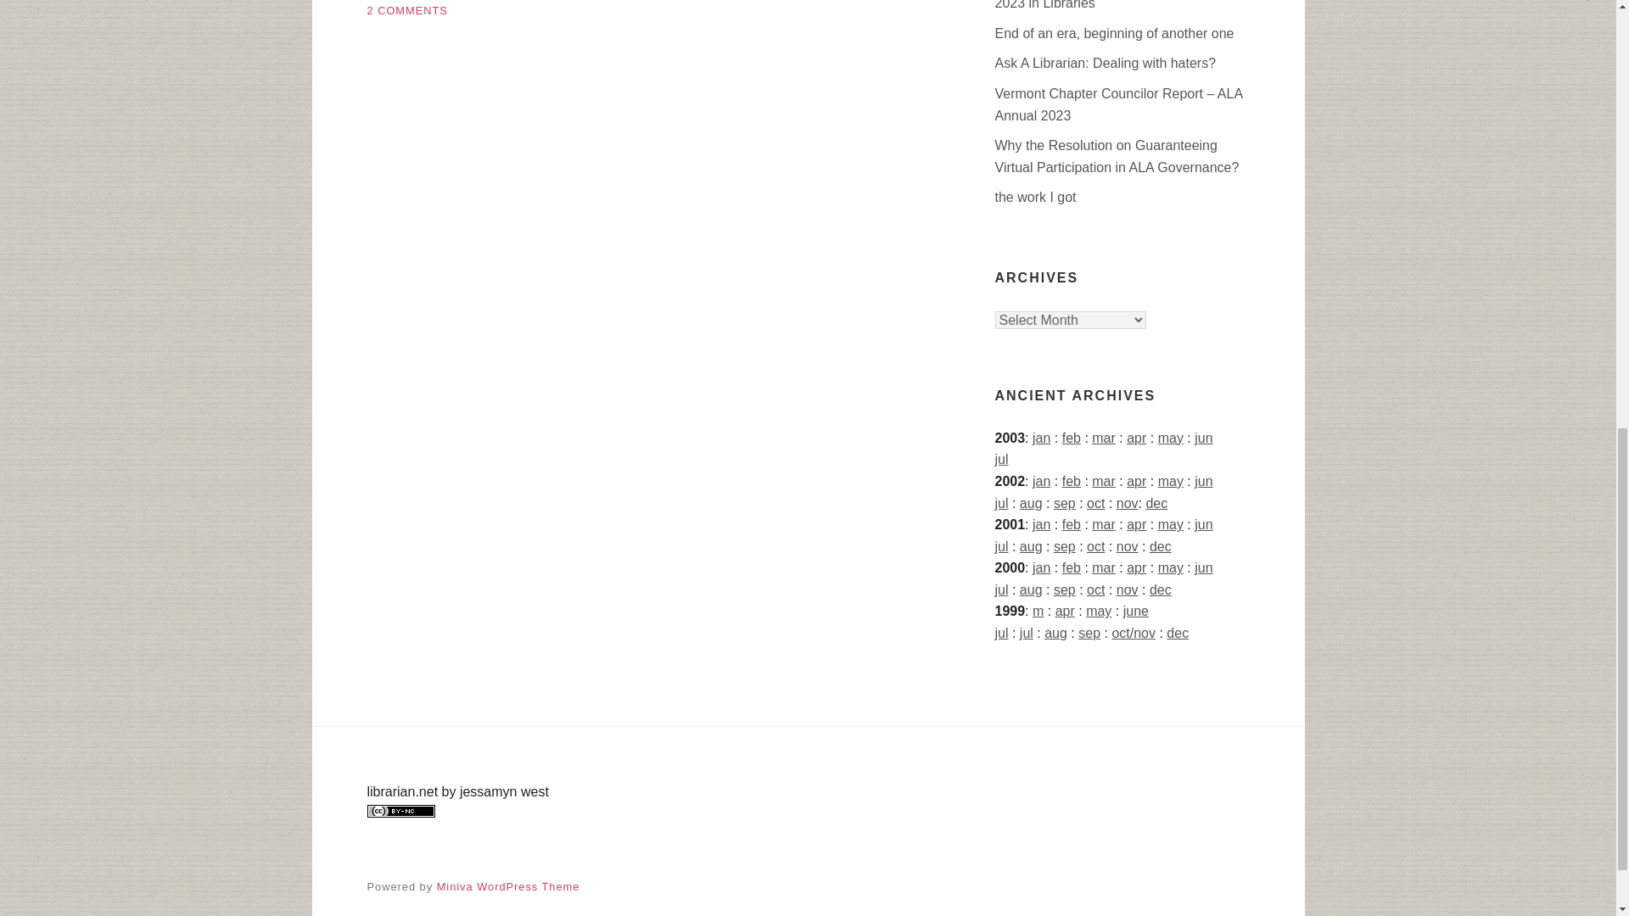 The image size is (1629, 916). I want to click on 2023 in Libraries, so click(1044, 5).